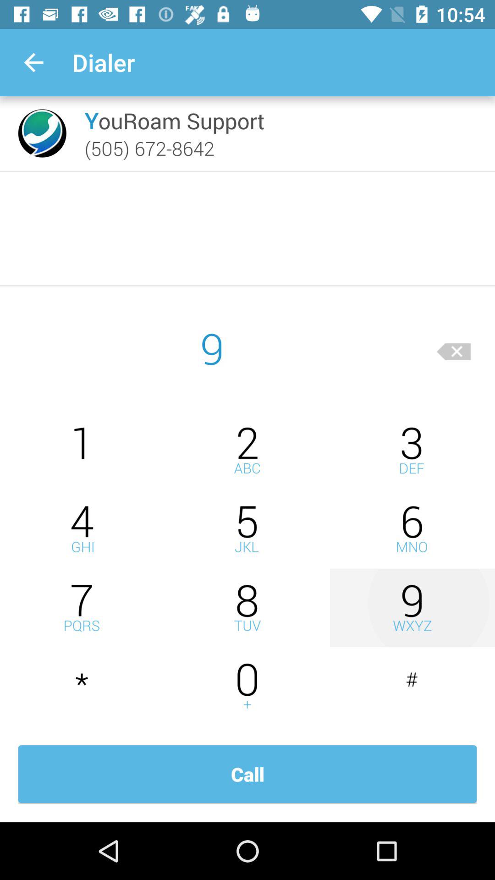 This screenshot has width=495, height=880. What do you see at coordinates (82, 529) in the screenshot?
I see `number four` at bounding box center [82, 529].